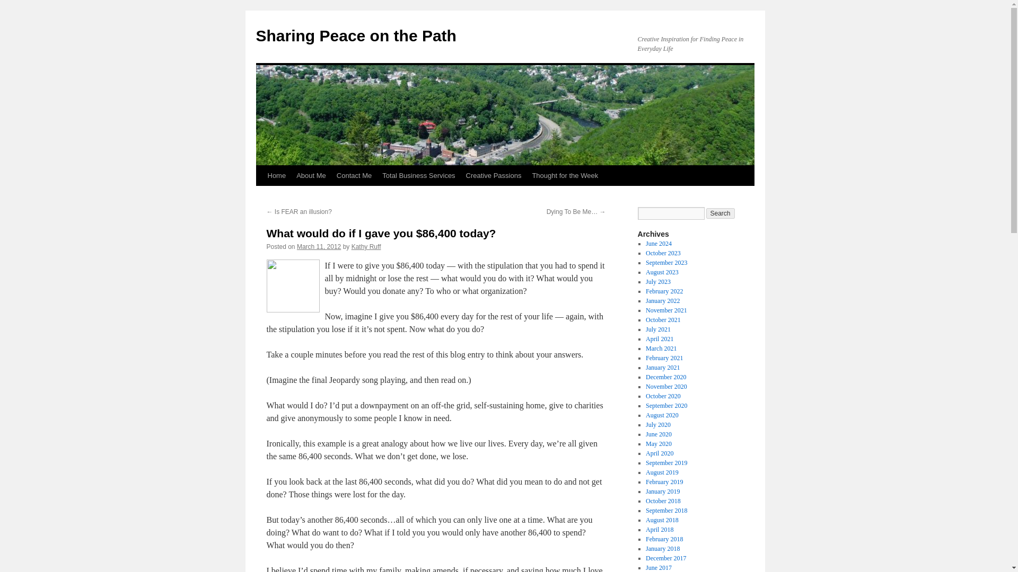 The width and height of the screenshot is (1018, 572). What do you see at coordinates (663, 320) in the screenshot?
I see `October 2021` at bounding box center [663, 320].